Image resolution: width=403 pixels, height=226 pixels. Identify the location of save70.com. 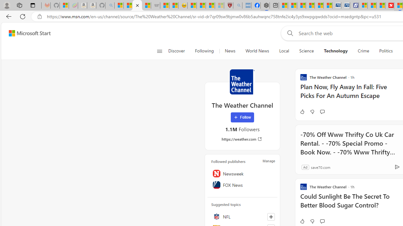
(321, 167).